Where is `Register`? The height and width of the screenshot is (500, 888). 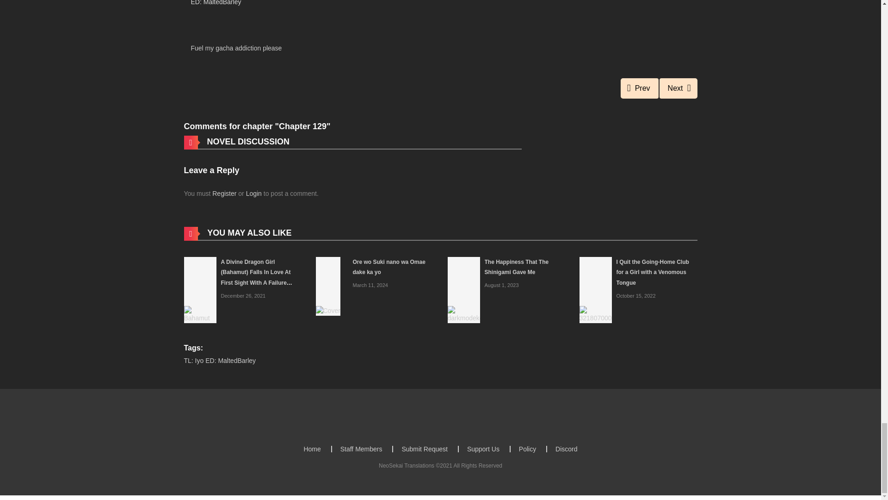 Register is located at coordinates (224, 194).